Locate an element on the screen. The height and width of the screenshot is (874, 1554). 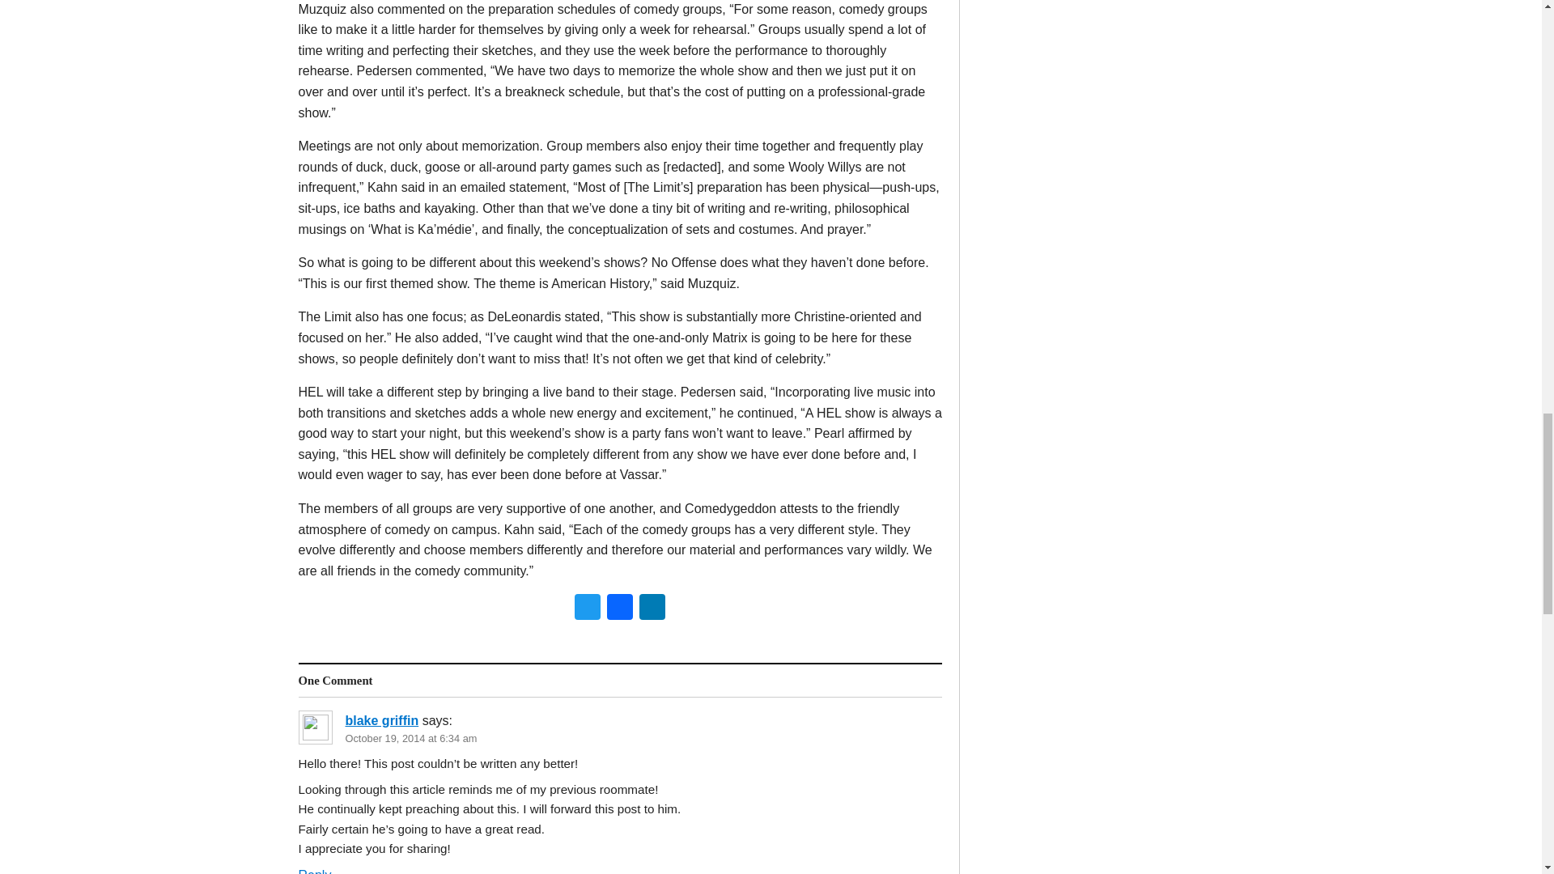
blake griffin is located at coordinates (381, 720).